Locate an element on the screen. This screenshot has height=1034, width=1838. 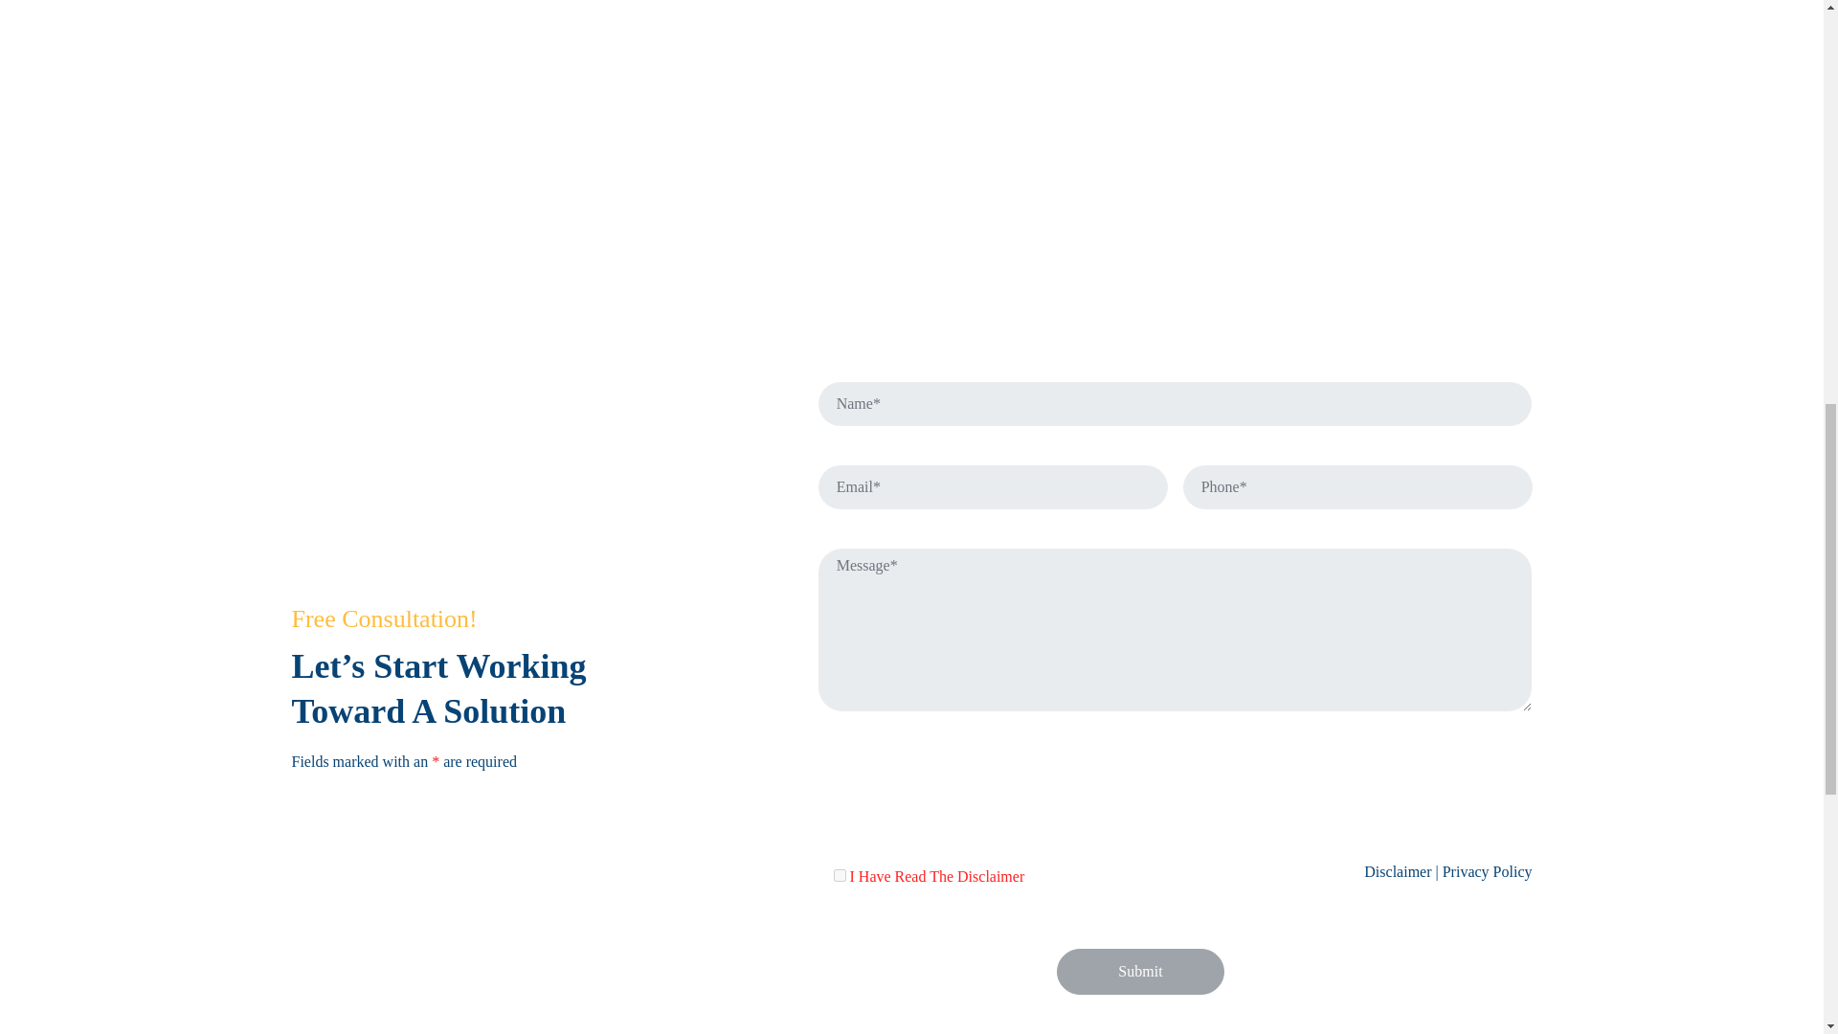
Privacy Policy is located at coordinates (1488, 871).